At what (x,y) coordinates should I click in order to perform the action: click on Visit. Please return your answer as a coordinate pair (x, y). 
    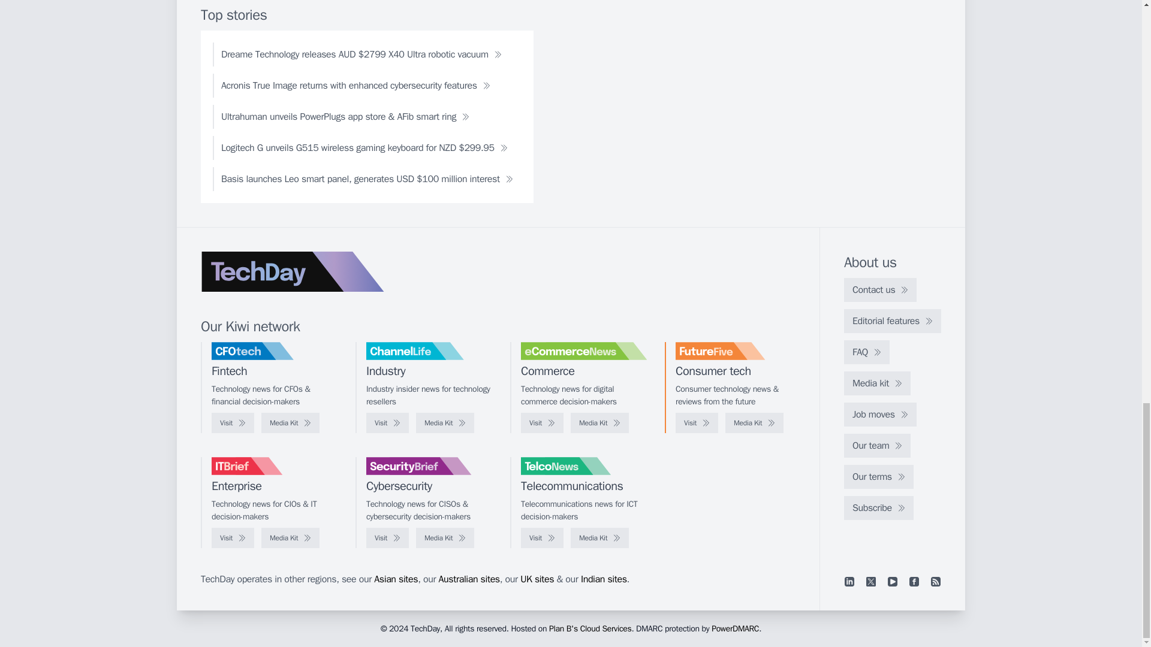
    Looking at the image, I should click on (697, 423).